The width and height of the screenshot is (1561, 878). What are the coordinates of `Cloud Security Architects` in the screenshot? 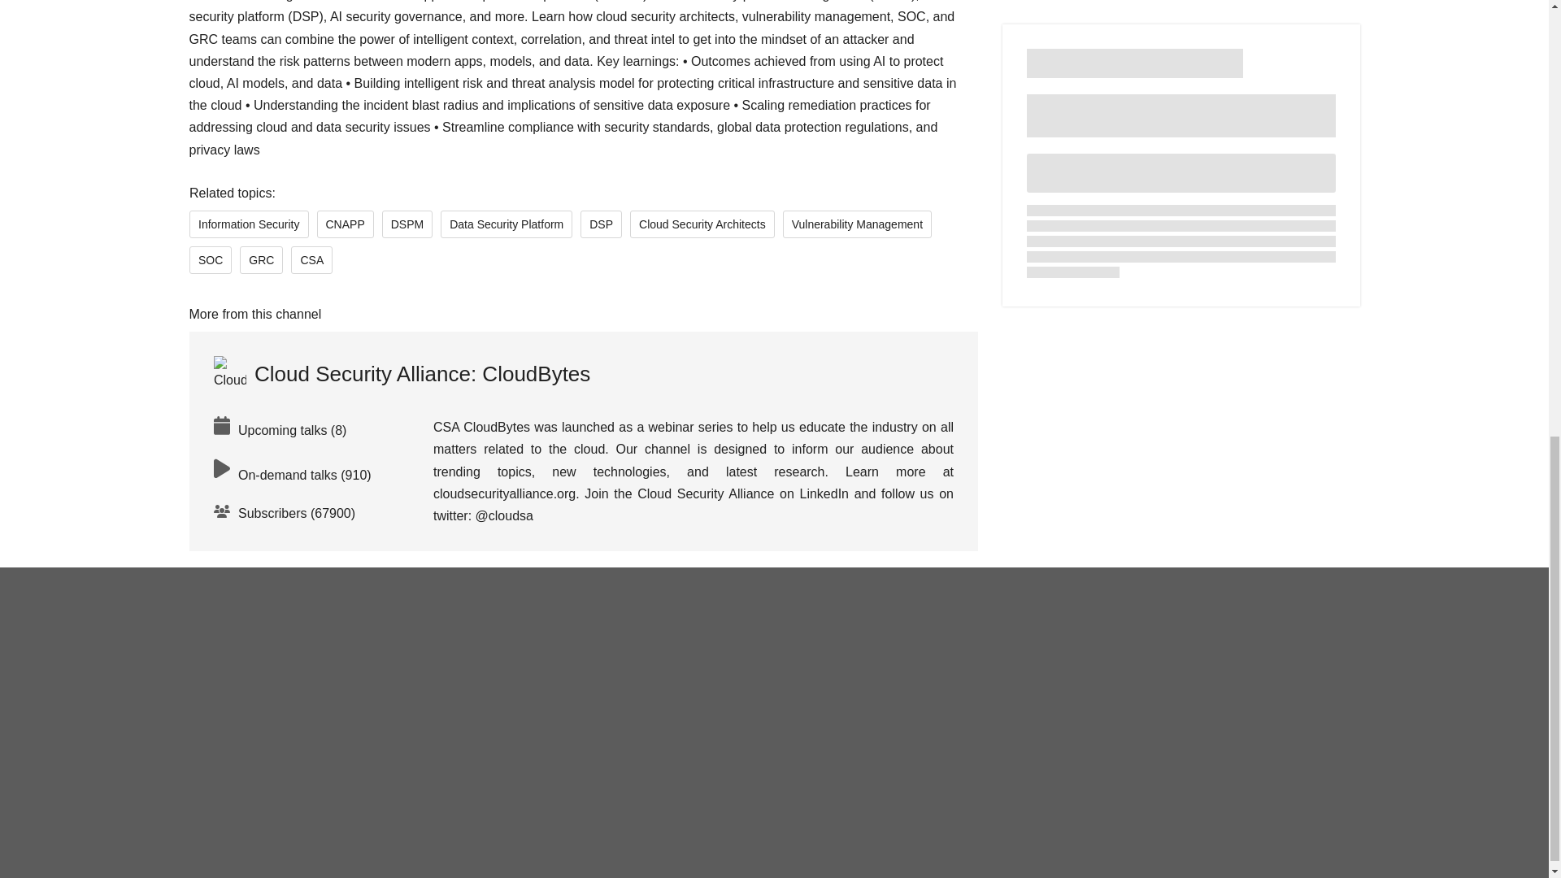 It's located at (702, 224).